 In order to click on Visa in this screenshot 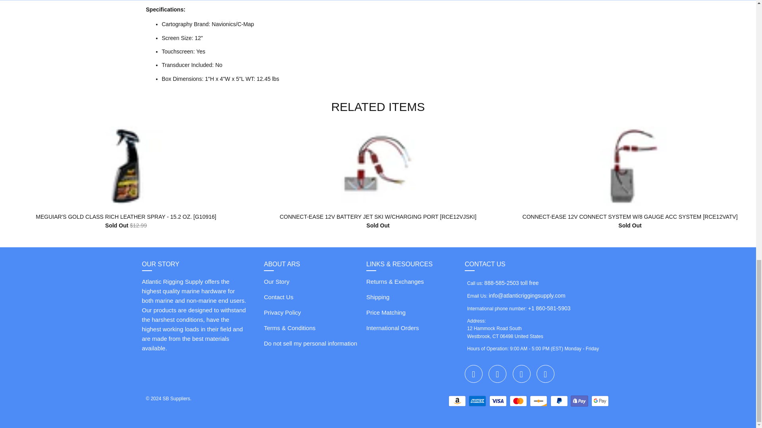, I will do `click(498, 401)`.